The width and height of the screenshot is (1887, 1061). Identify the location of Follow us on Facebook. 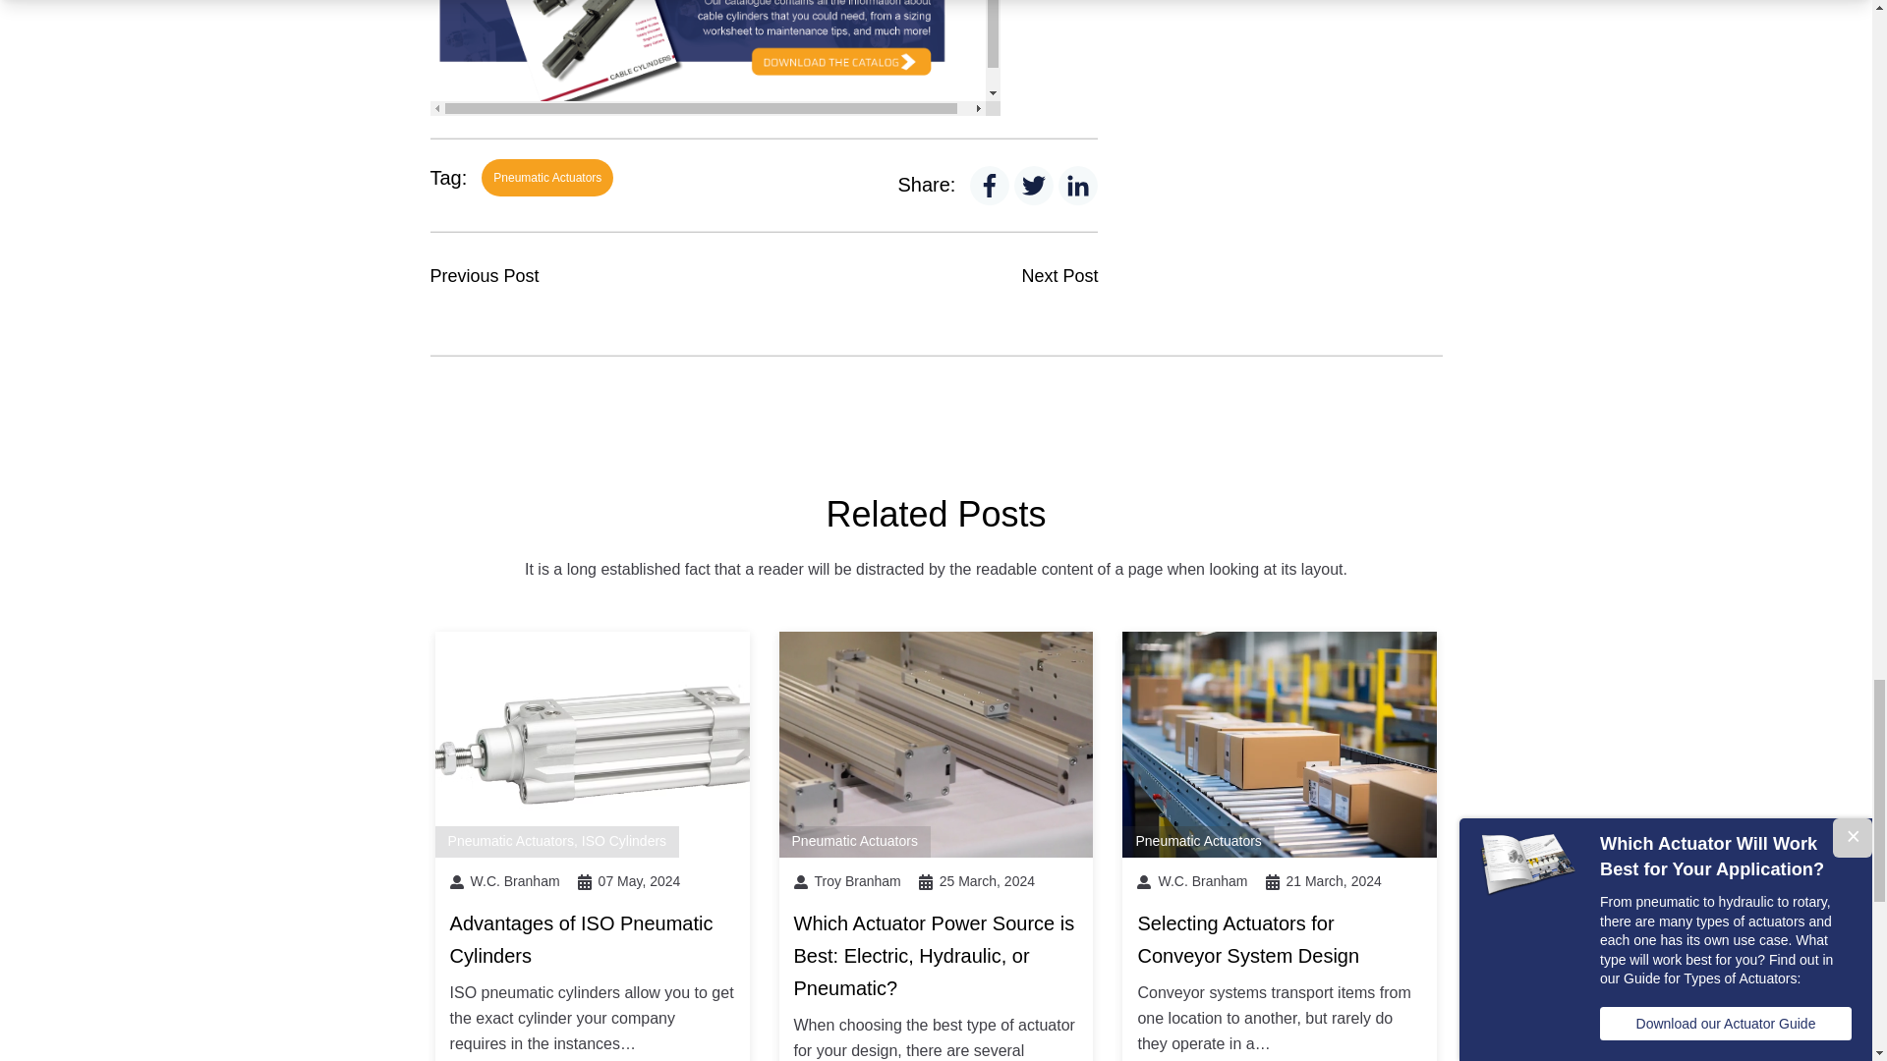
(989, 185).